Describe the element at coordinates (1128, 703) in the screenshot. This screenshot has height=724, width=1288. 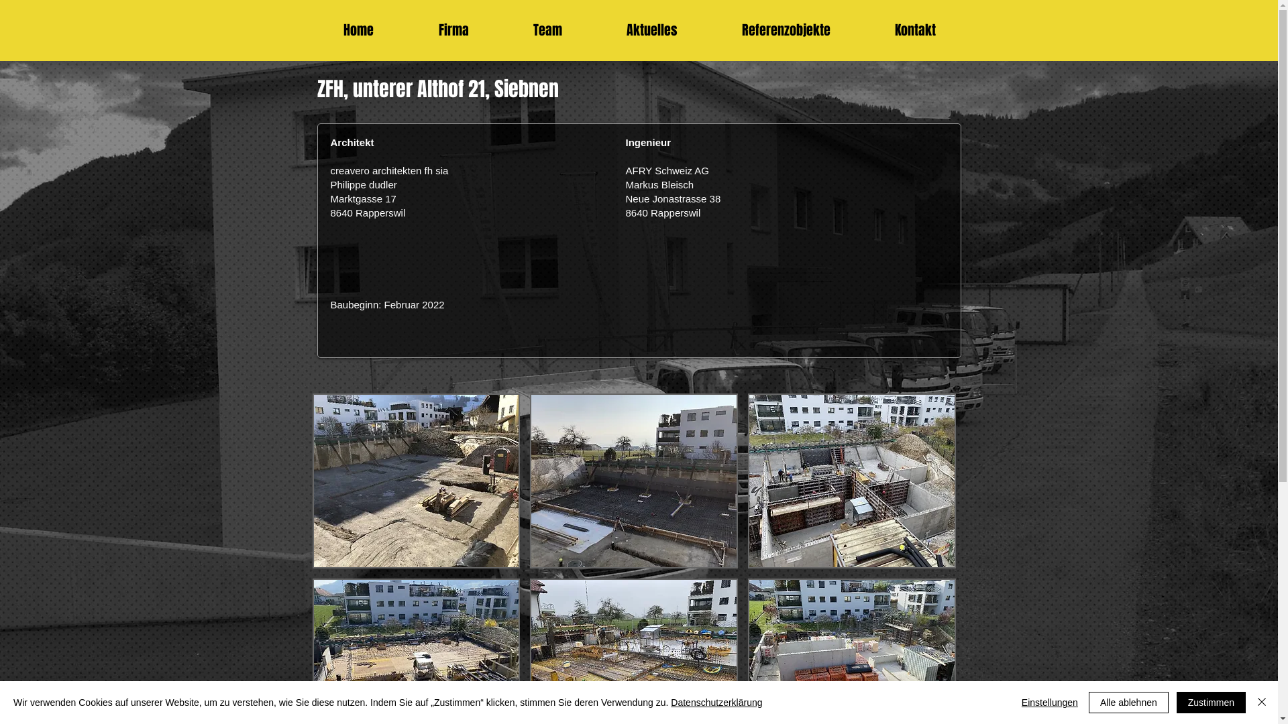
I see `Alle ablehnen` at that location.